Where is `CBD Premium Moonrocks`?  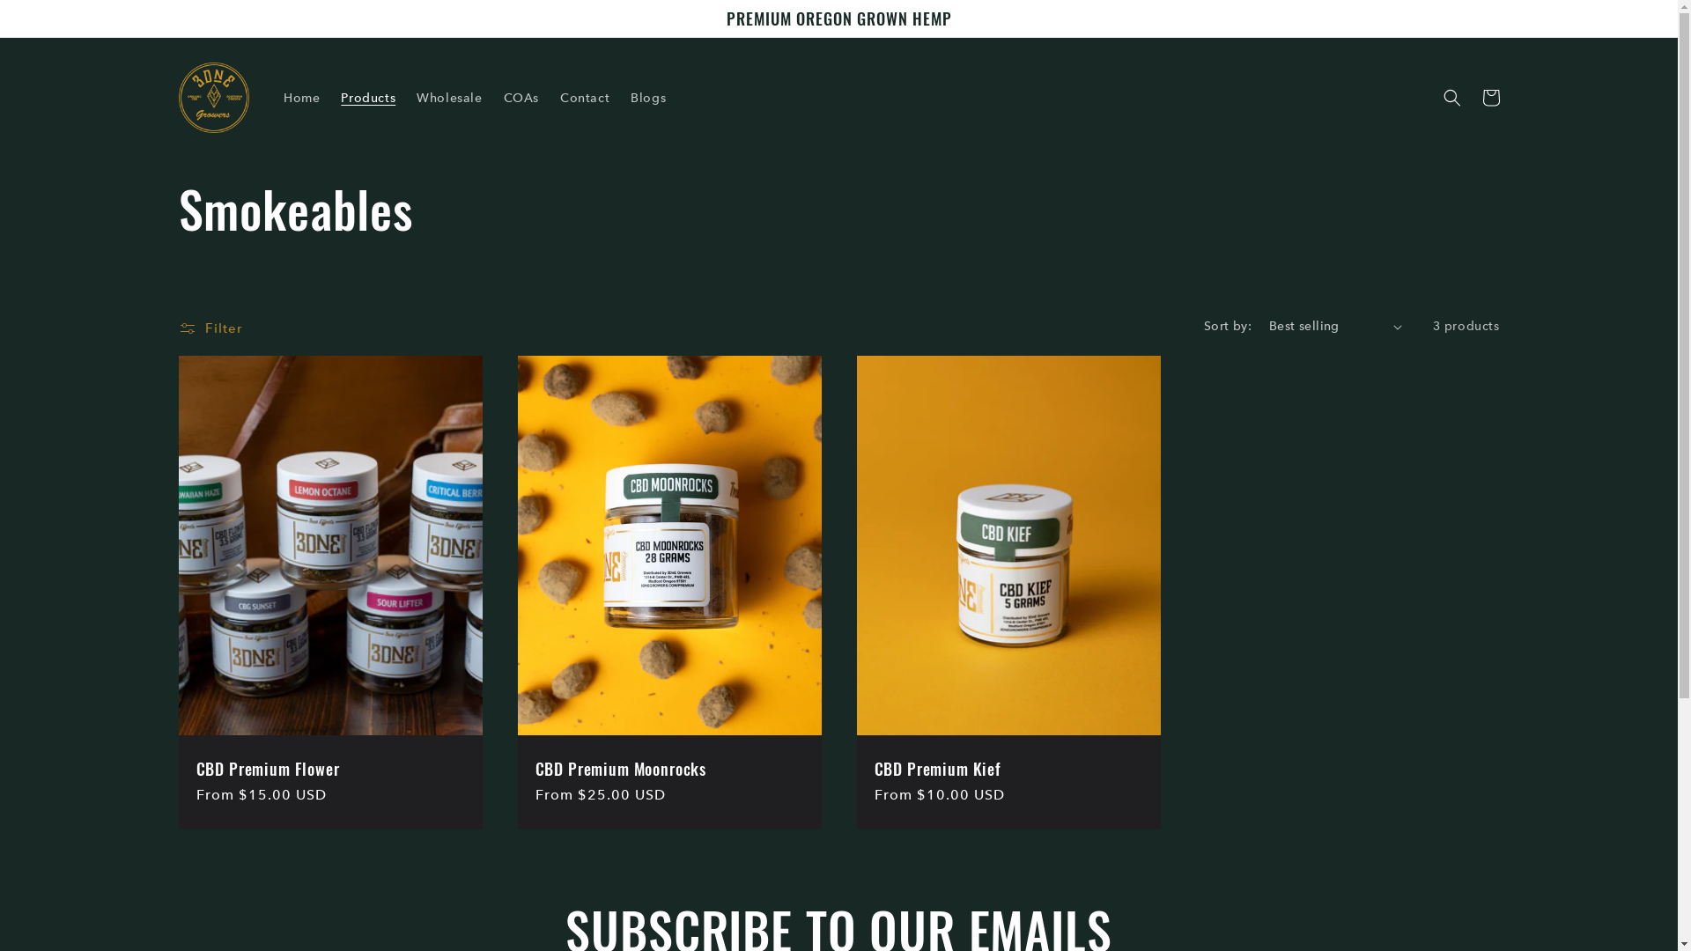 CBD Premium Moonrocks is located at coordinates (669, 769).